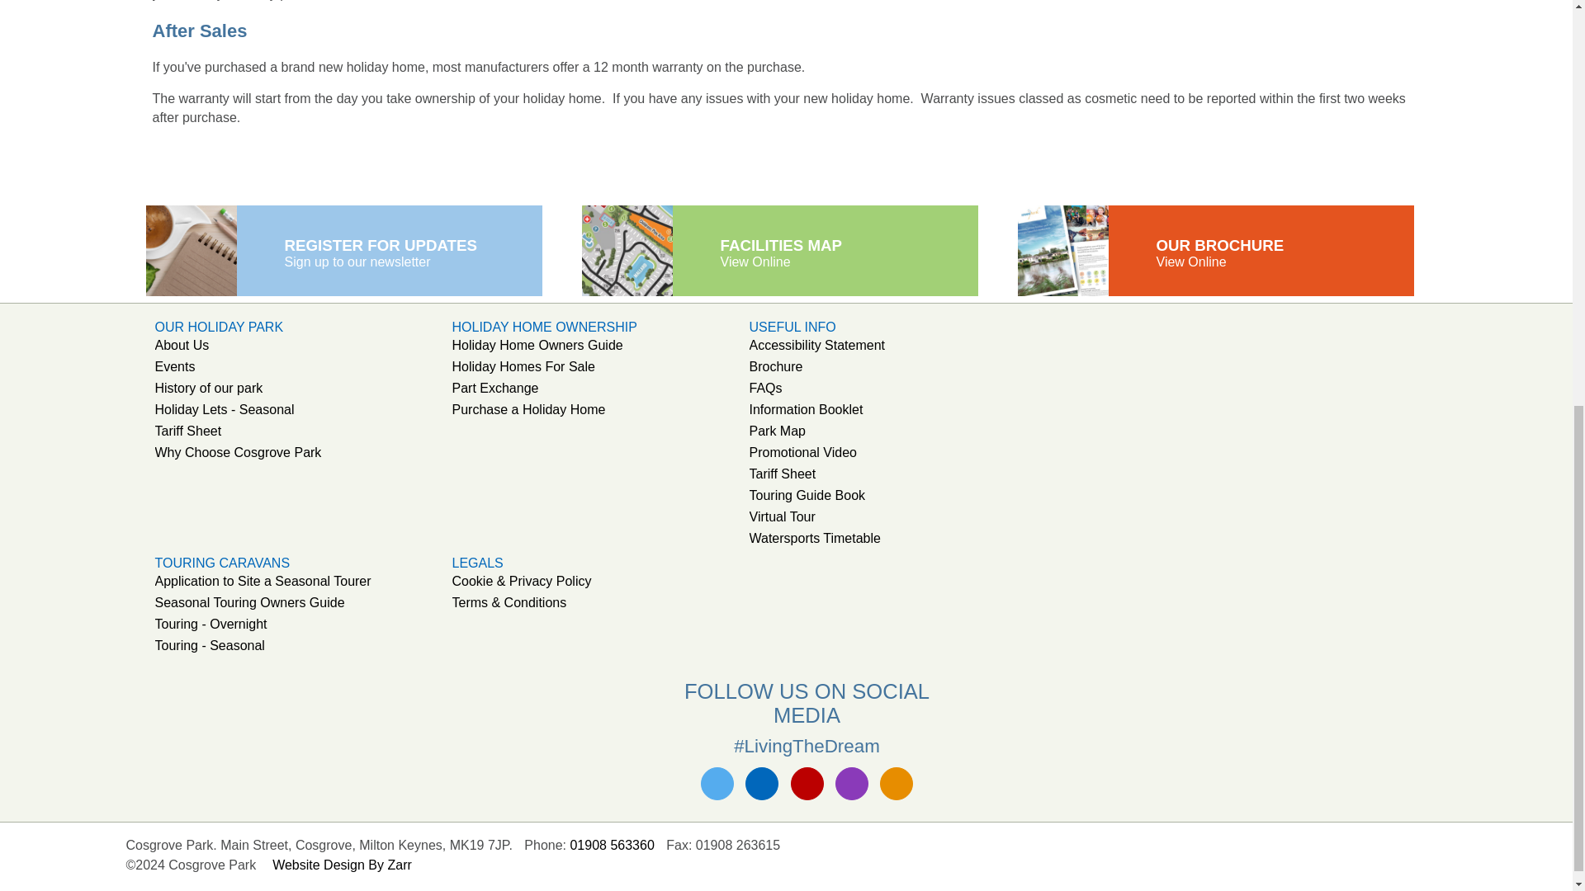 The height and width of the screenshot is (891, 1585). Describe the element at coordinates (528, 409) in the screenshot. I see `Purchase a Holiday Home` at that location.